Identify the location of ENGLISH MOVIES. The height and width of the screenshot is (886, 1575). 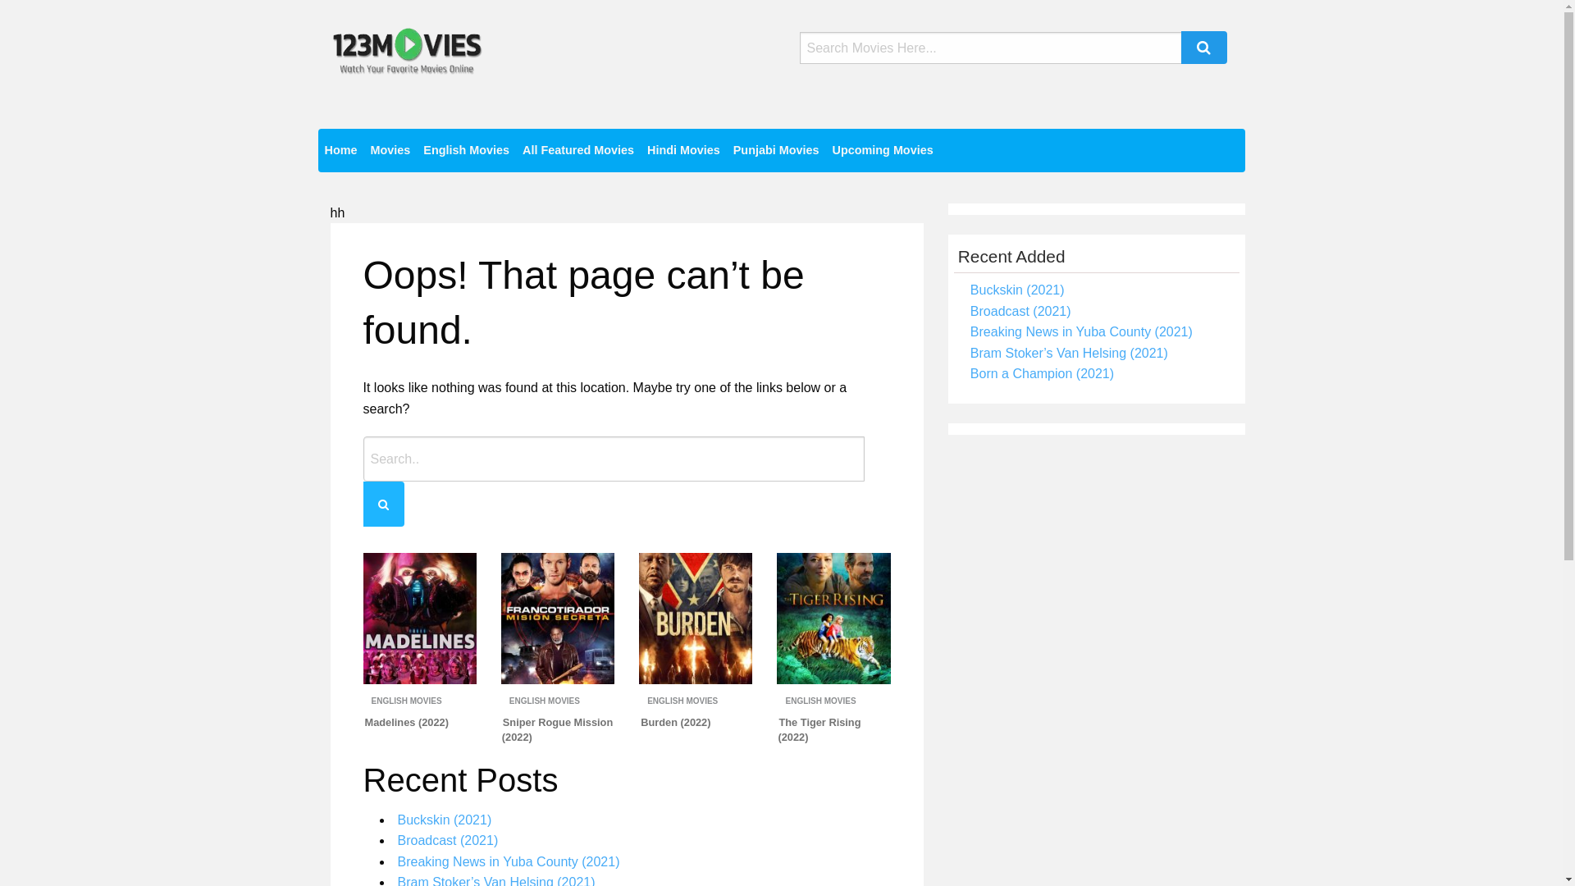
(545, 701).